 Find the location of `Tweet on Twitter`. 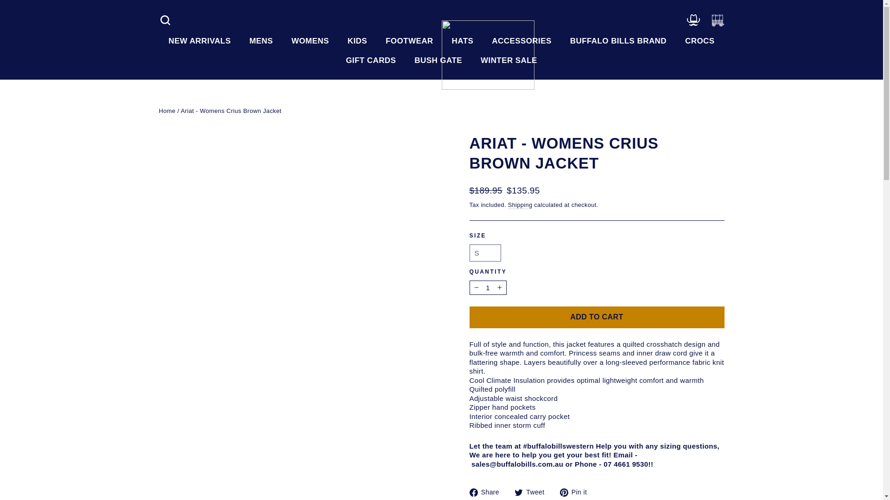

Tweet on Twitter is located at coordinates (533, 492).